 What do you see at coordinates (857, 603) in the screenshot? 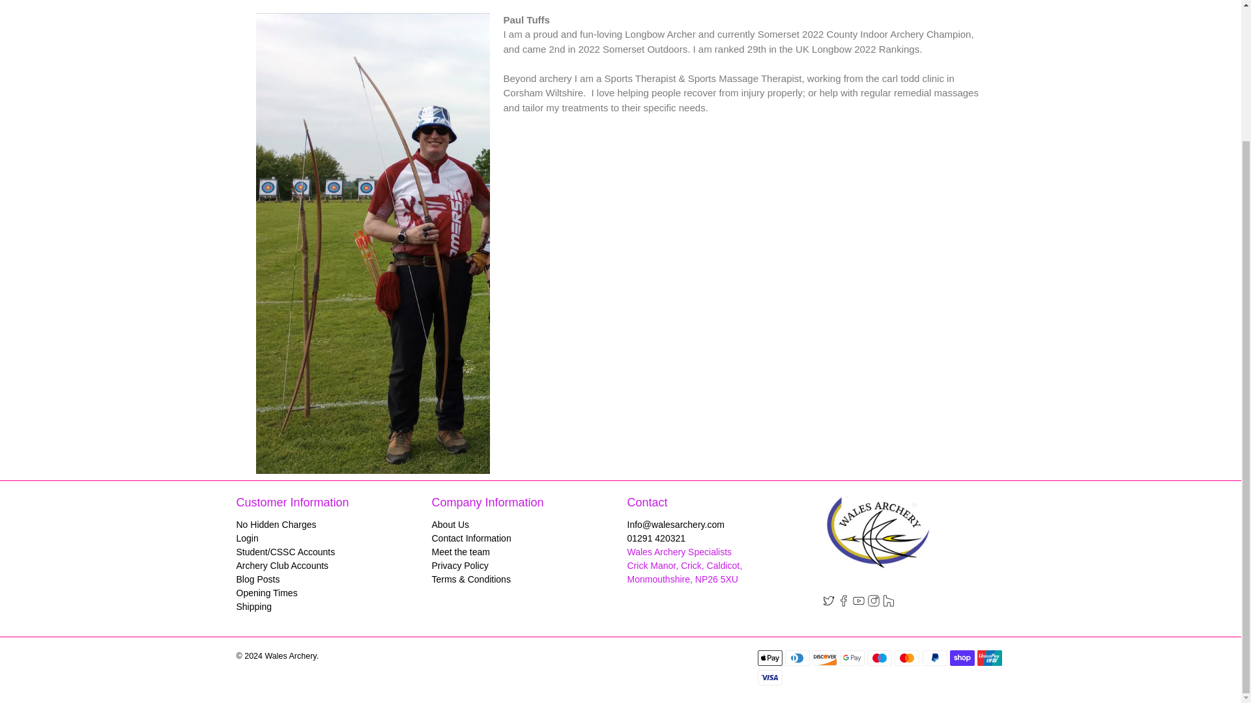
I see `Wales Archery on YouTube` at bounding box center [857, 603].